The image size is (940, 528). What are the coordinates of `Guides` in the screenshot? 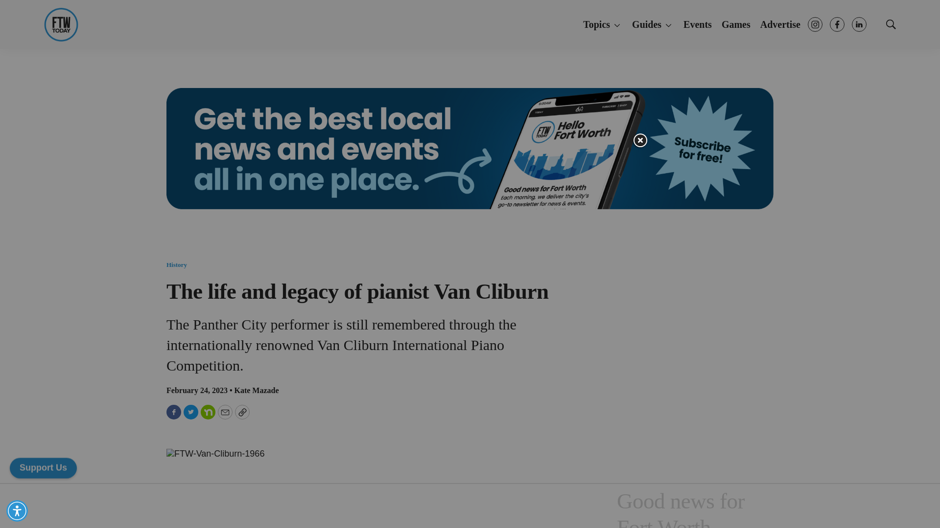 It's located at (653, 25).